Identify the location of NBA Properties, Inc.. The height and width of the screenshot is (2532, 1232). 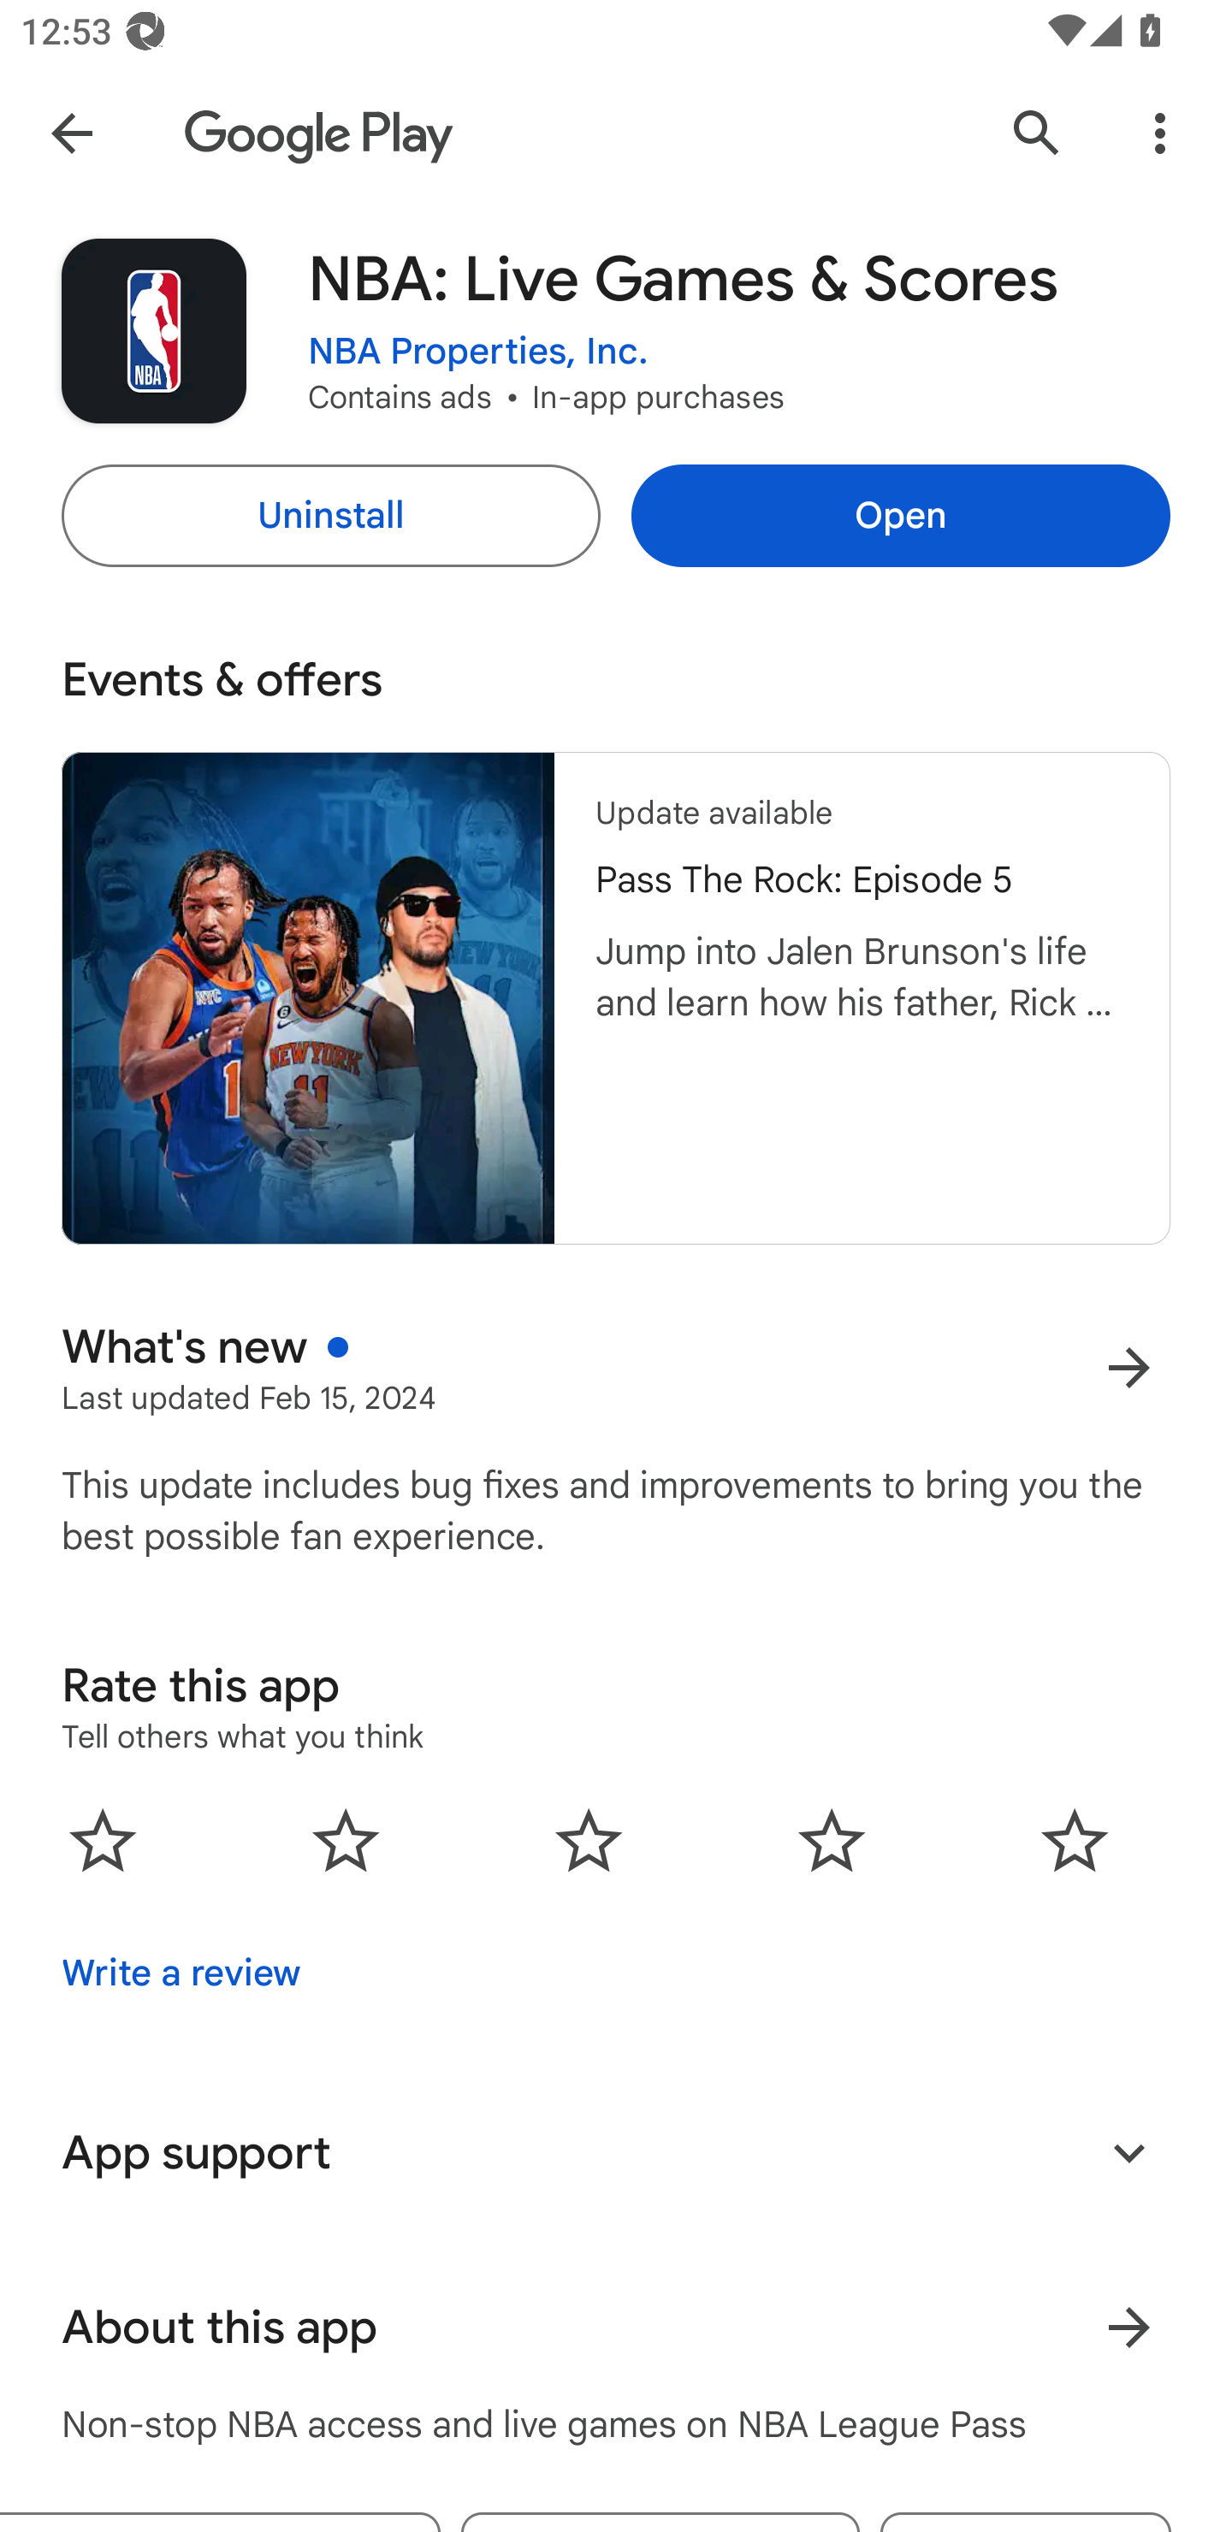
(477, 352).